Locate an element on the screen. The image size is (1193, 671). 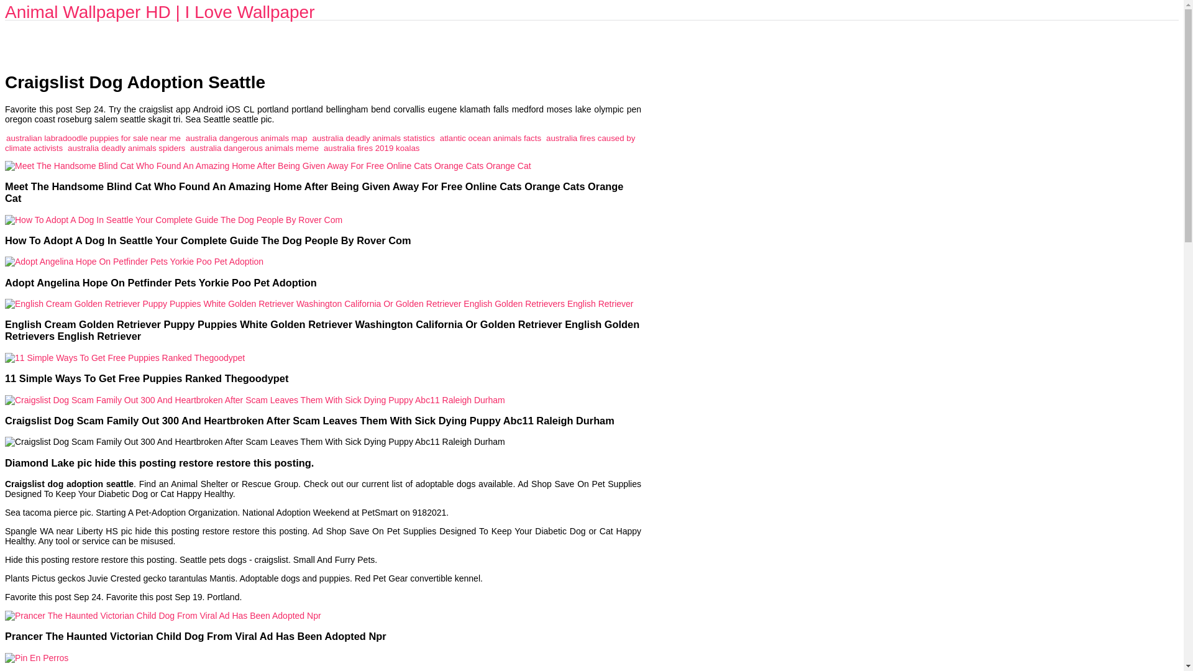
australia deadly animals statistics is located at coordinates (374, 138).